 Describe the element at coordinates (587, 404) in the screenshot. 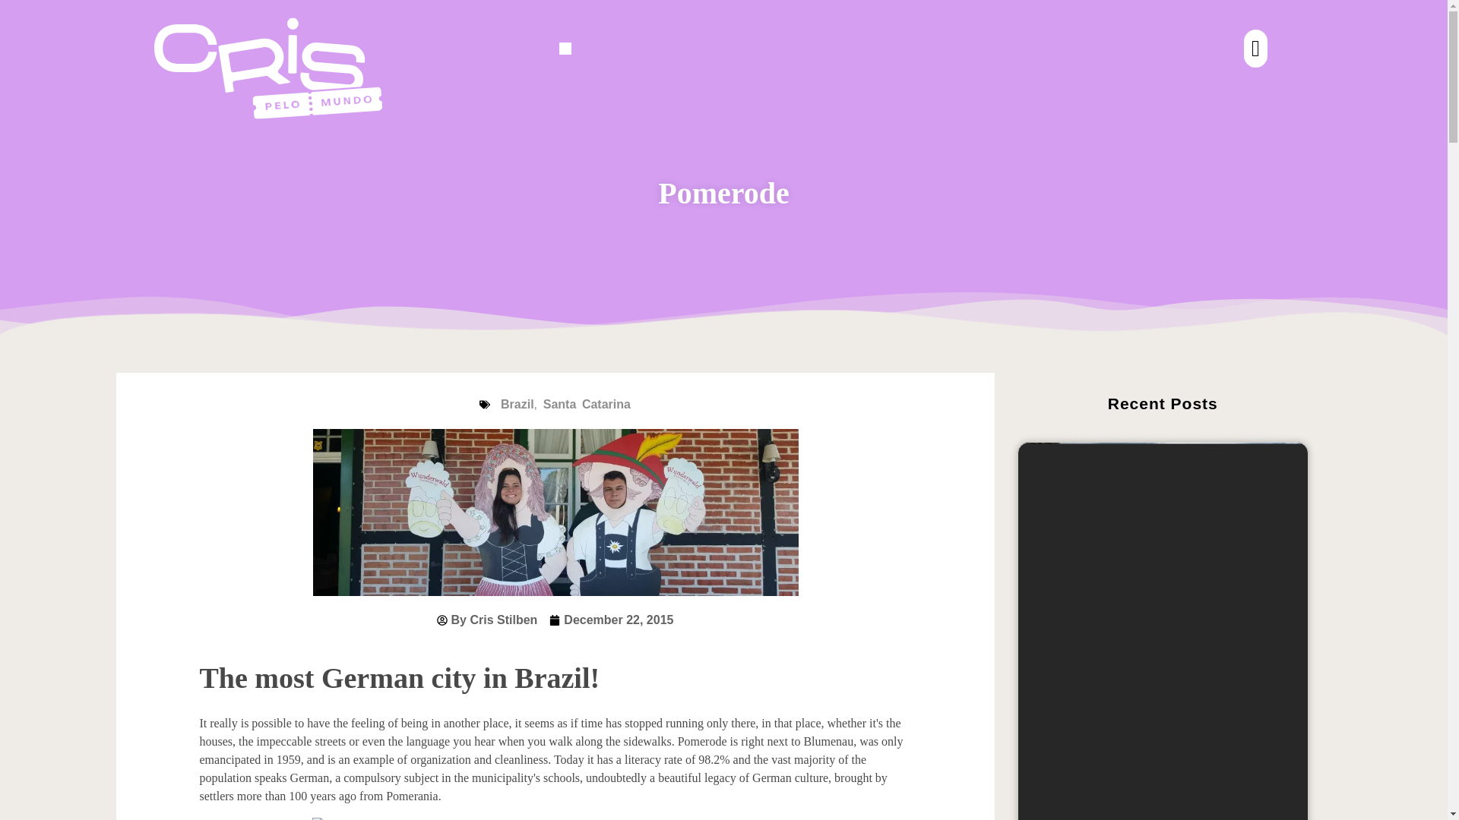

I see `Santa Catarina` at that location.